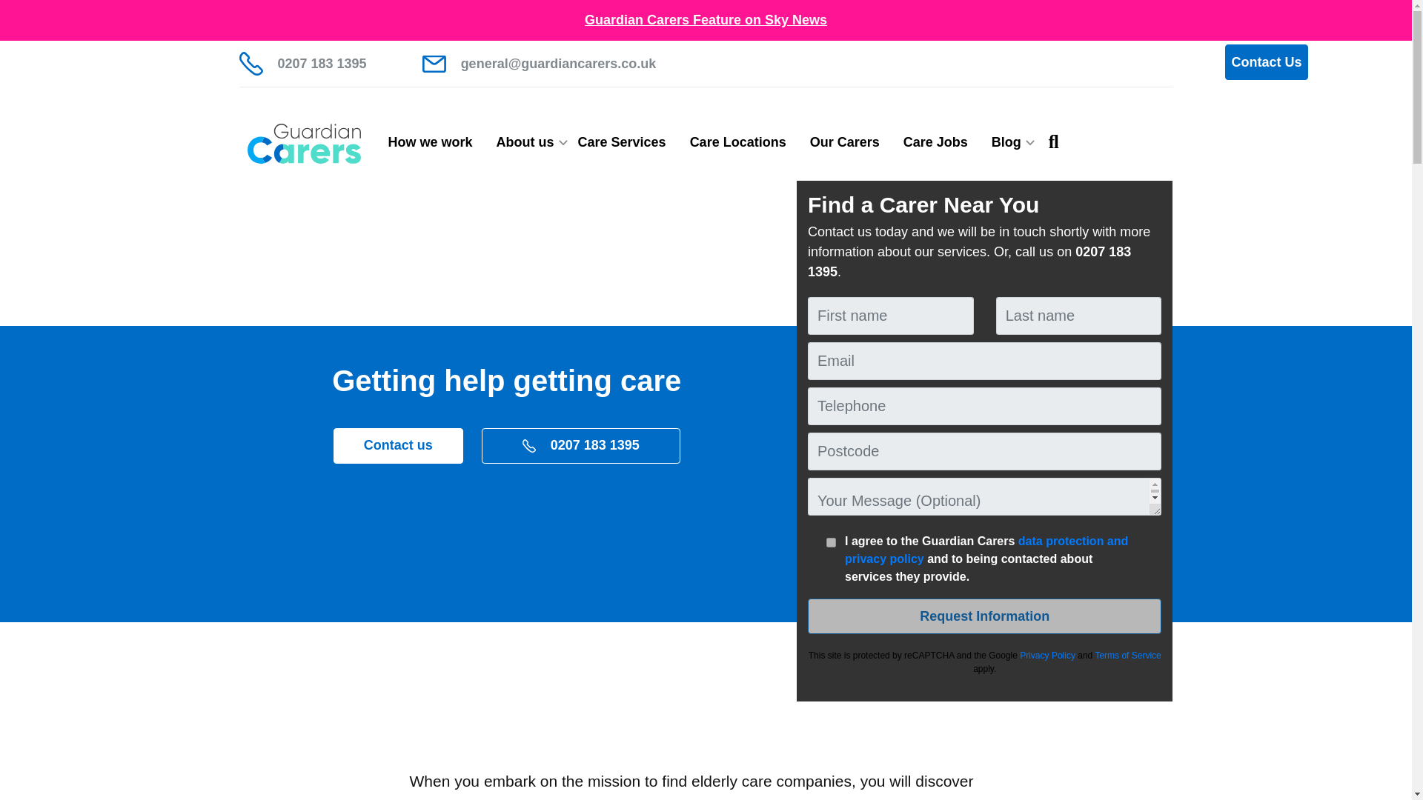  Describe the element at coordinates (581, 446) in the screenshot. I see `0207 183 1395` at that location.